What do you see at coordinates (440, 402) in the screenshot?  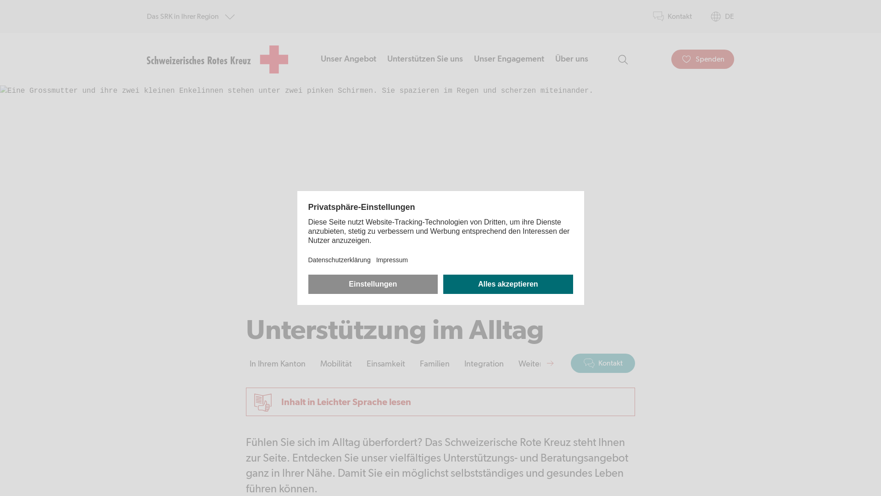 I see `Inhalt in Leichter Sprache lesen` at bounding box center [440, 402].